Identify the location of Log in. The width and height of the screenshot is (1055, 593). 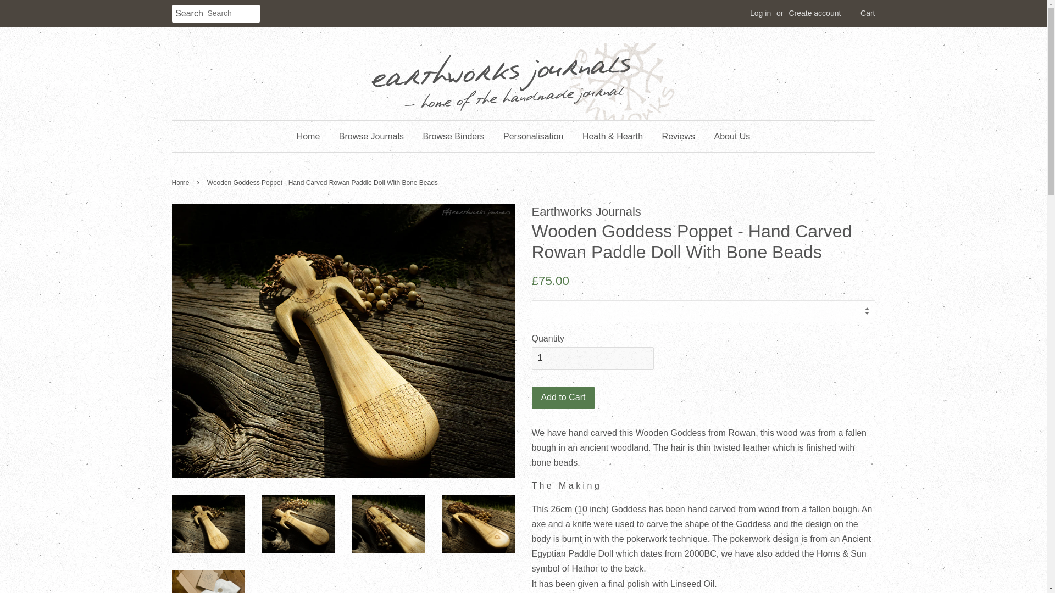
(760, 13).